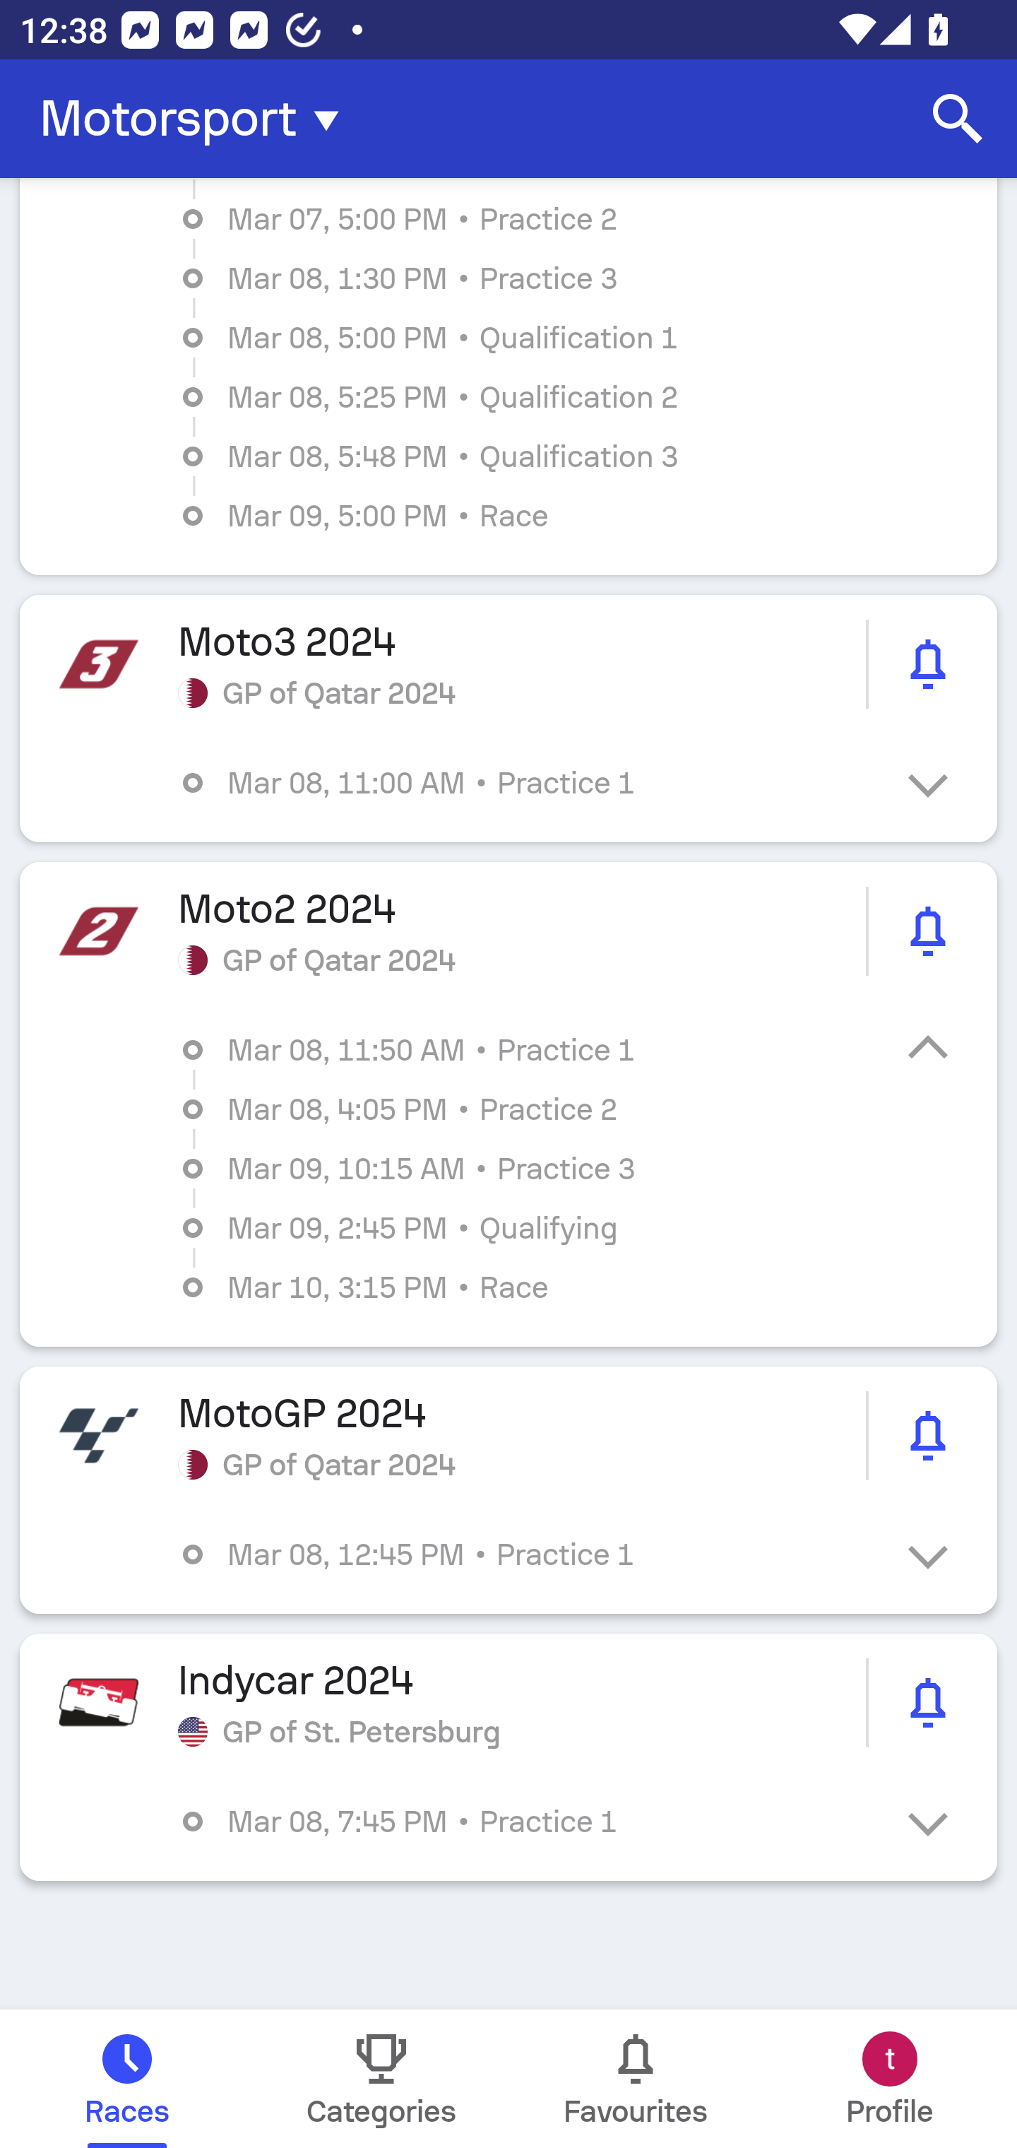 The height and width of the screenshot is (2148, 1017). I want to click on Mar 08, 7:45 PM • Practice 1, so click(528, 1822).